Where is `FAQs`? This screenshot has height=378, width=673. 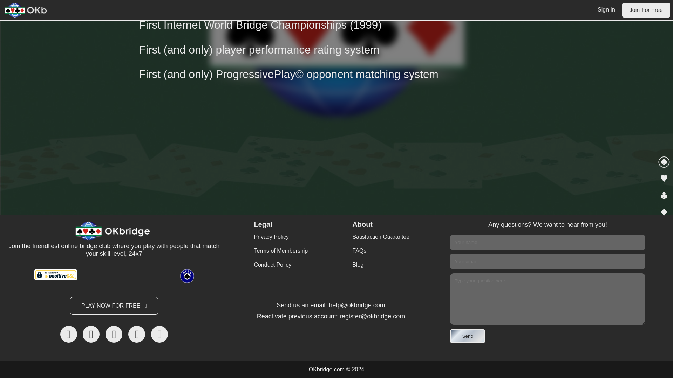 FAQs is located at coordinates (381, 251).